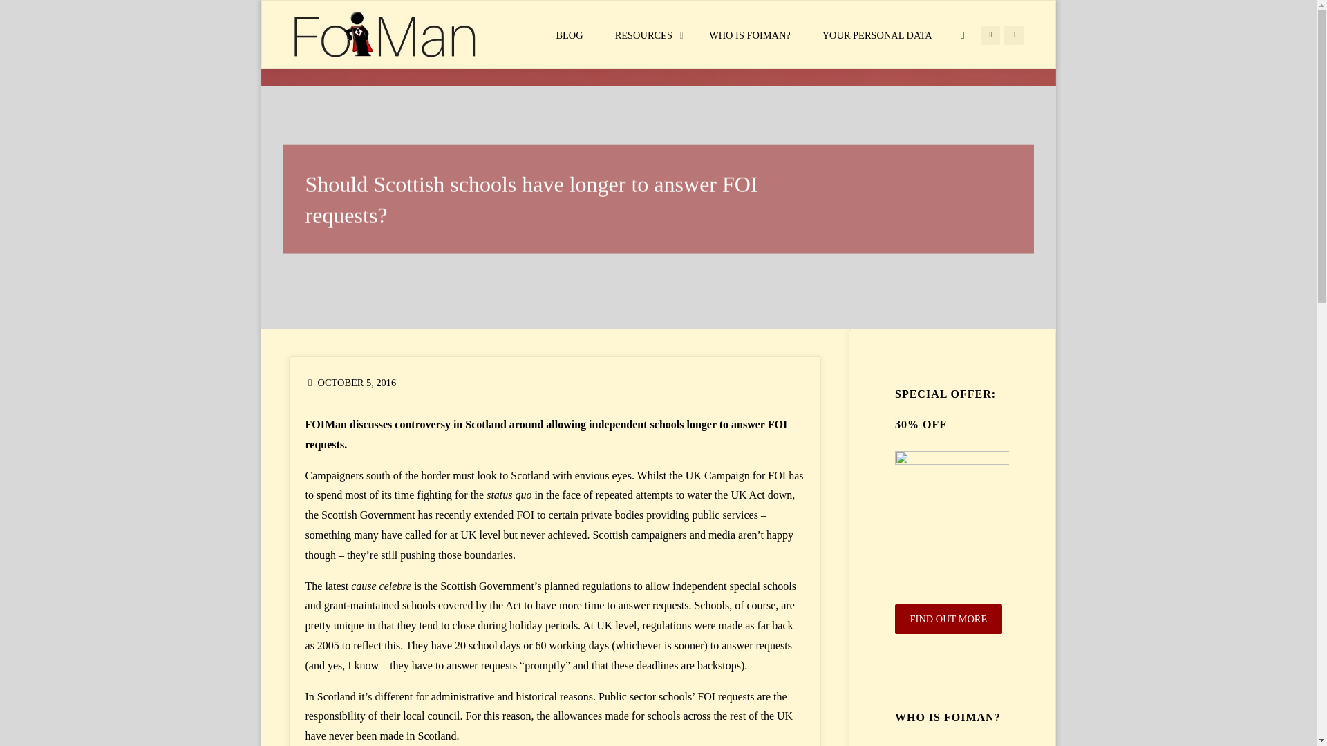 The width and height of the screenshot is (1327, 746). I want to click on YOUR PERSONAL DATA, so click(878, 35).